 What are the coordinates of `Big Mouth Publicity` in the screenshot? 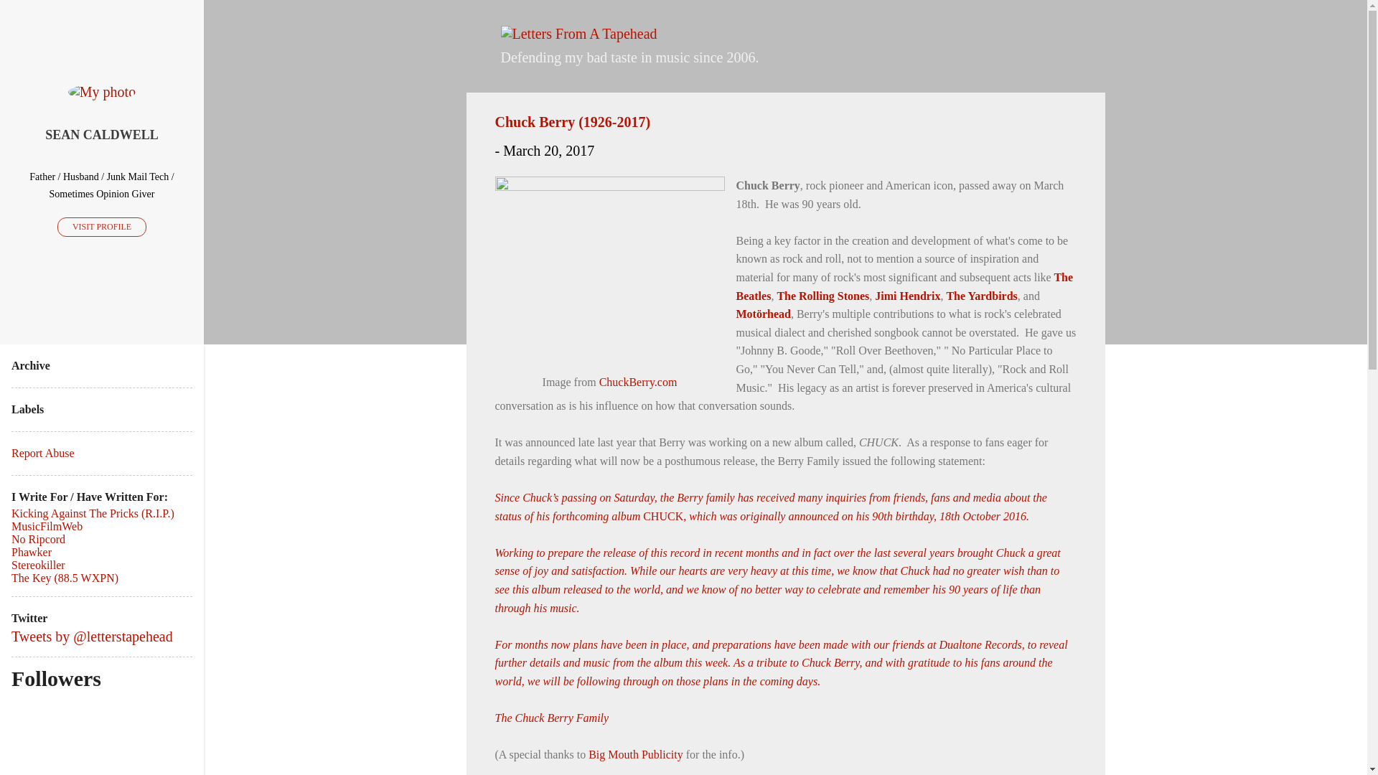 It's located at (636, 754).